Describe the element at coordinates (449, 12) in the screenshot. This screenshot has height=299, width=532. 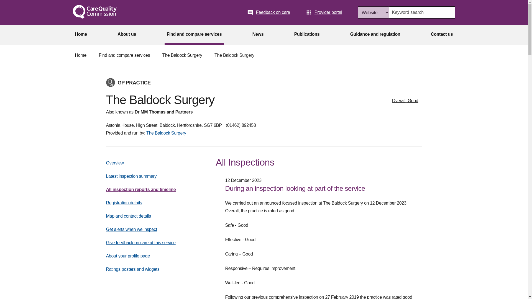
I see `Search` at that location.